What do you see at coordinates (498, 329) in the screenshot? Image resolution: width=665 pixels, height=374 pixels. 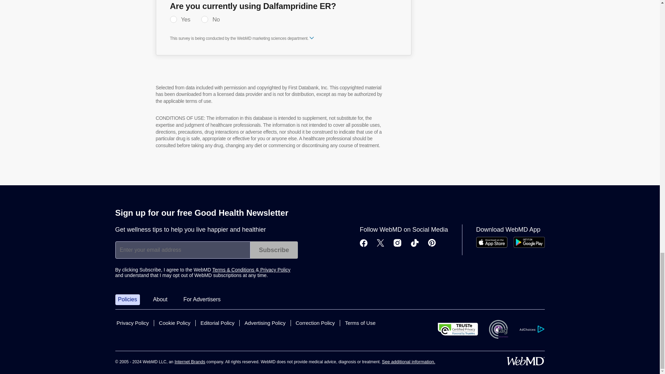 I see `TAG Registered Seal` at bounding box center [498, 329].